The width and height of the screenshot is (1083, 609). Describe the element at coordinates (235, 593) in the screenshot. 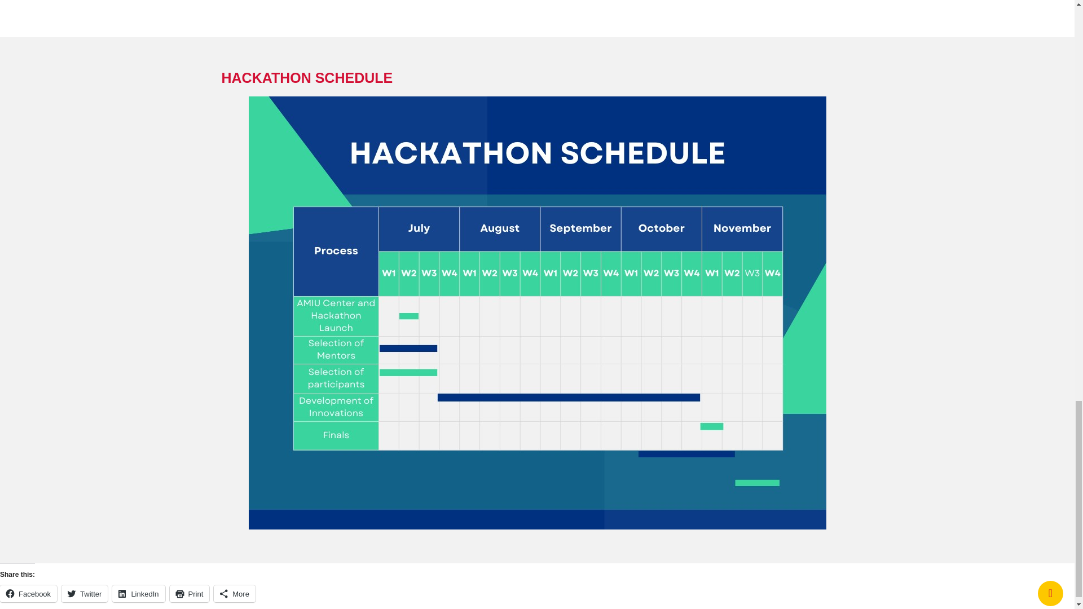

I see `More` at that location.